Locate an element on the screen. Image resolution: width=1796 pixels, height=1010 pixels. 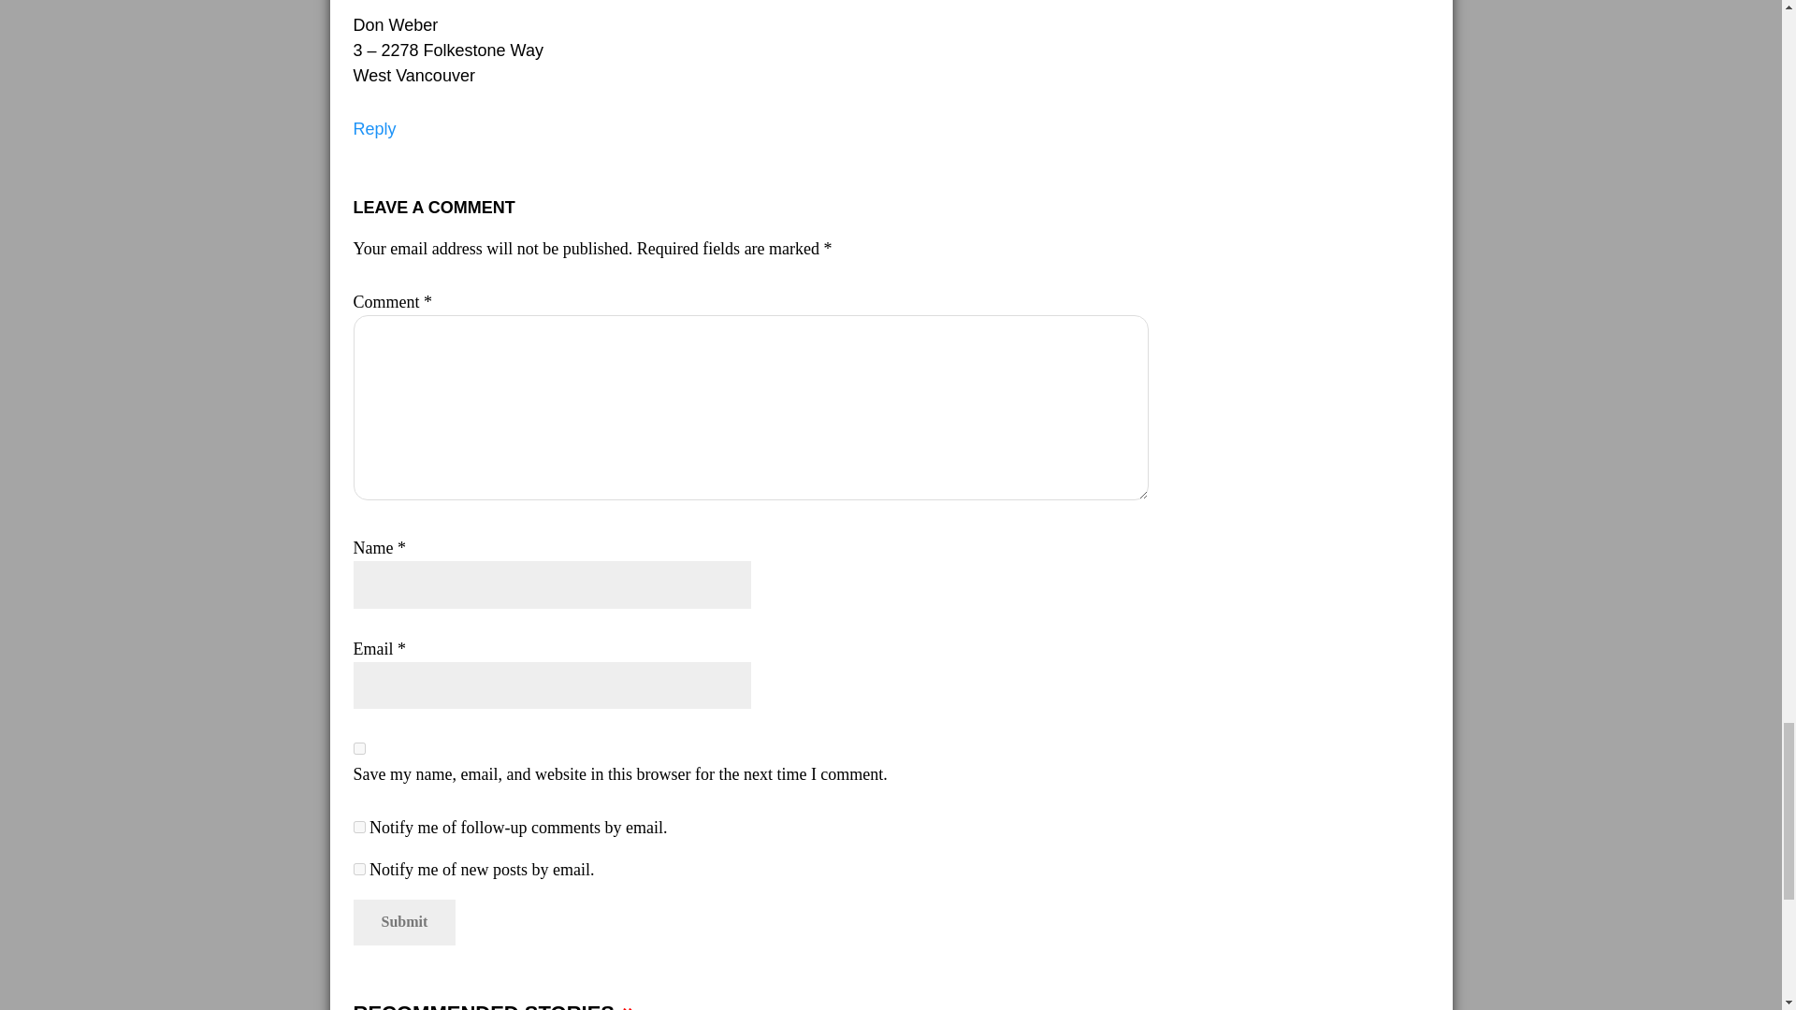
Reply is located at coordinates (375, 129).